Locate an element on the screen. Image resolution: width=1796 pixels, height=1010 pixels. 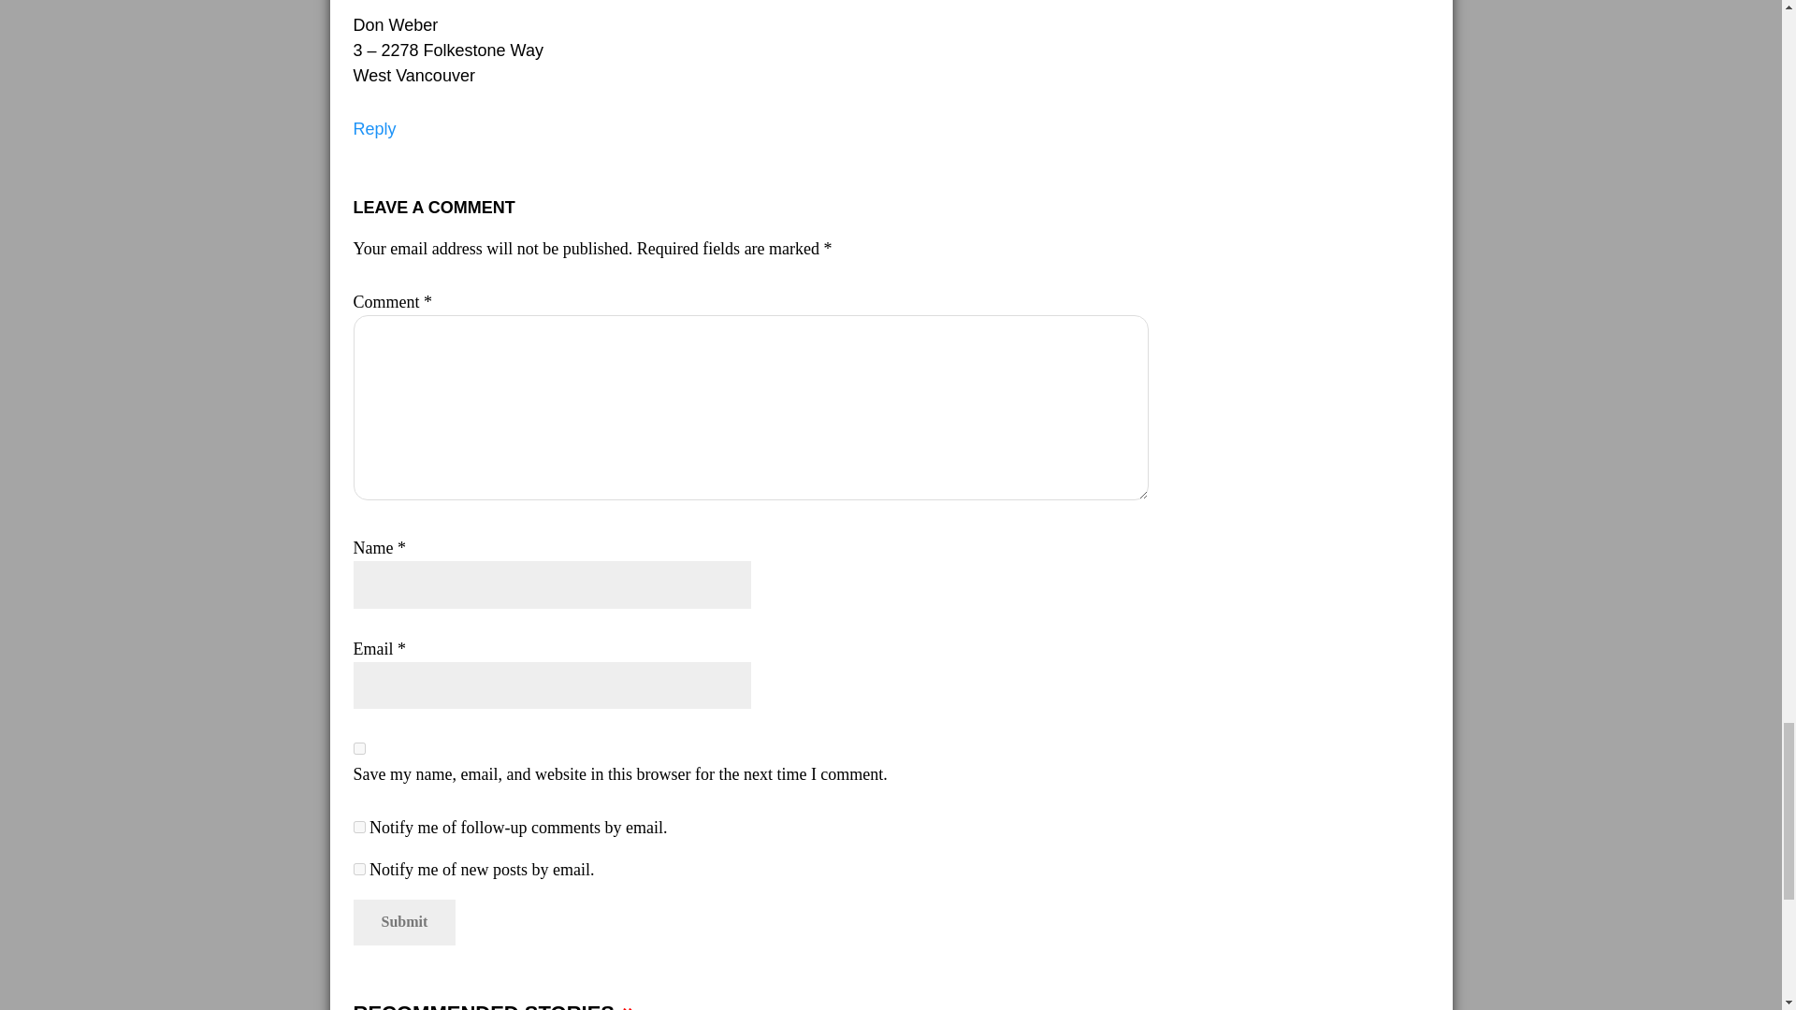
Reply is located at coordinates (375, 129).